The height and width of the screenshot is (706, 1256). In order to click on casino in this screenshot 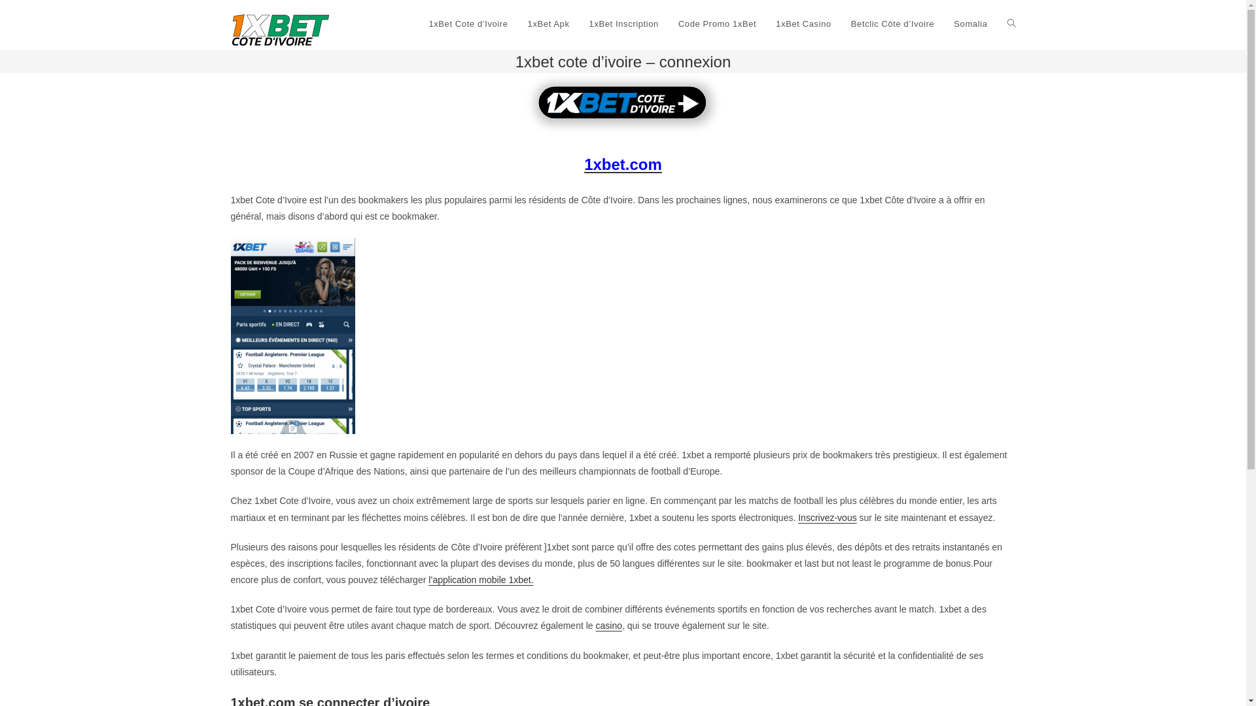, I will do `click(608, 626)`.